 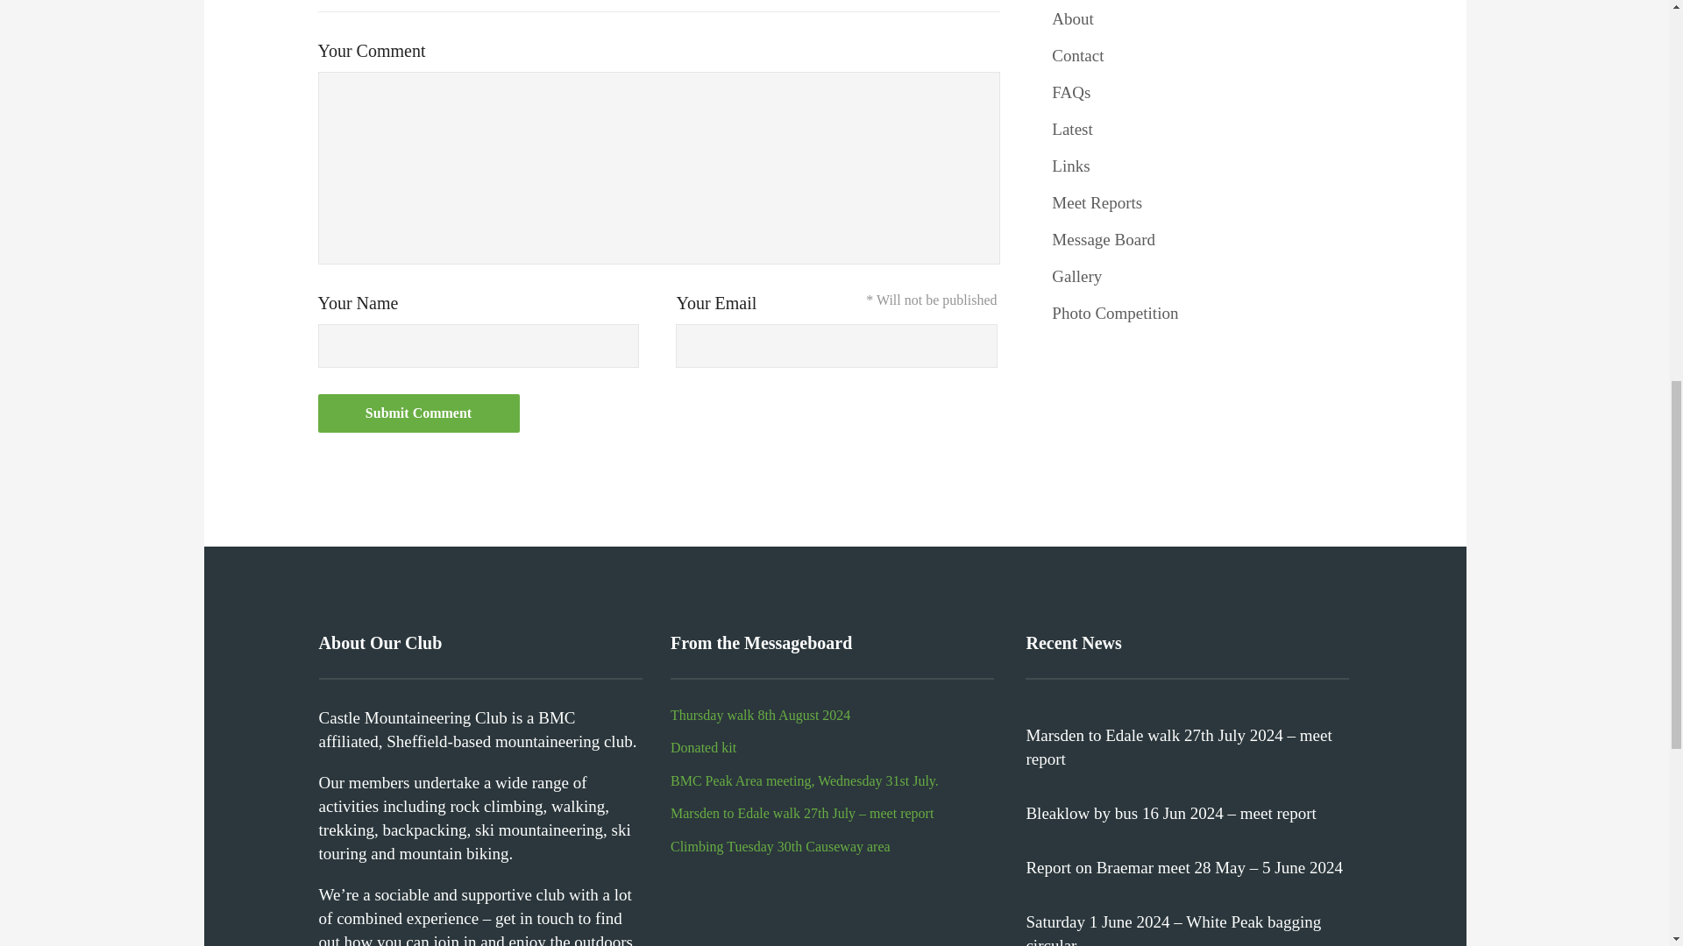 What do you see at coordinates (1115, 313) in the screenshot?
I see `Photo Competition` at bounding box center [1115, 313].